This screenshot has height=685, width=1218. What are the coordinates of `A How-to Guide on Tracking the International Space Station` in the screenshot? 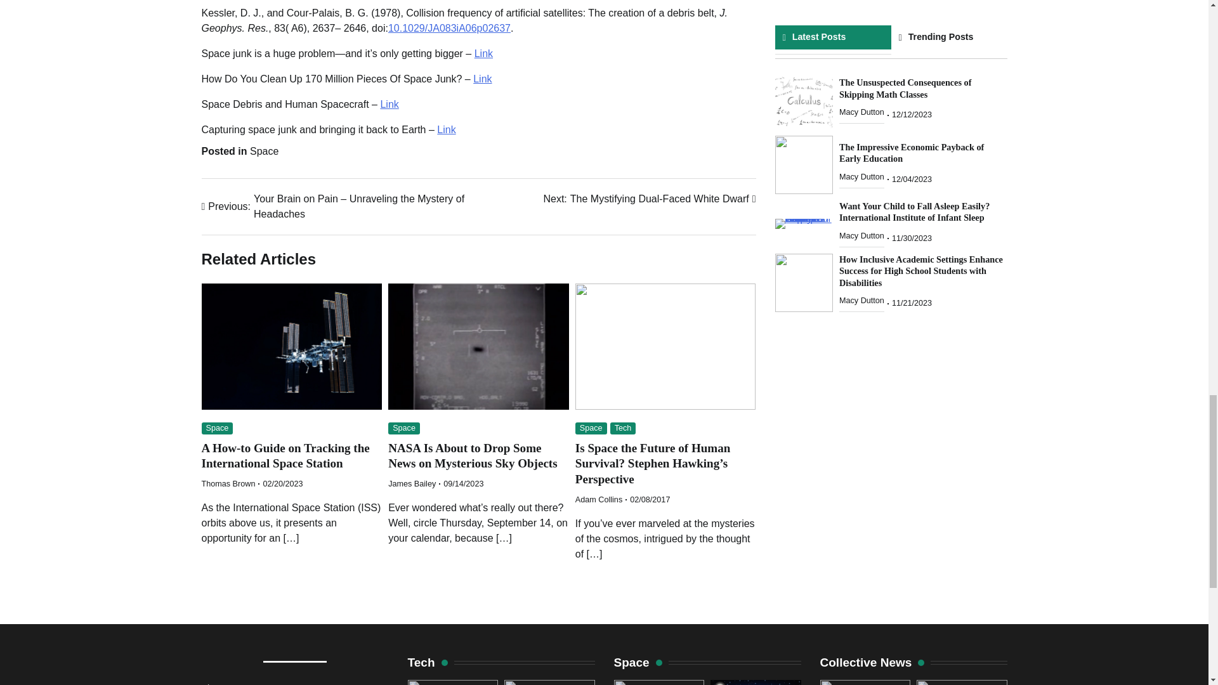 It's located at (218, 428).